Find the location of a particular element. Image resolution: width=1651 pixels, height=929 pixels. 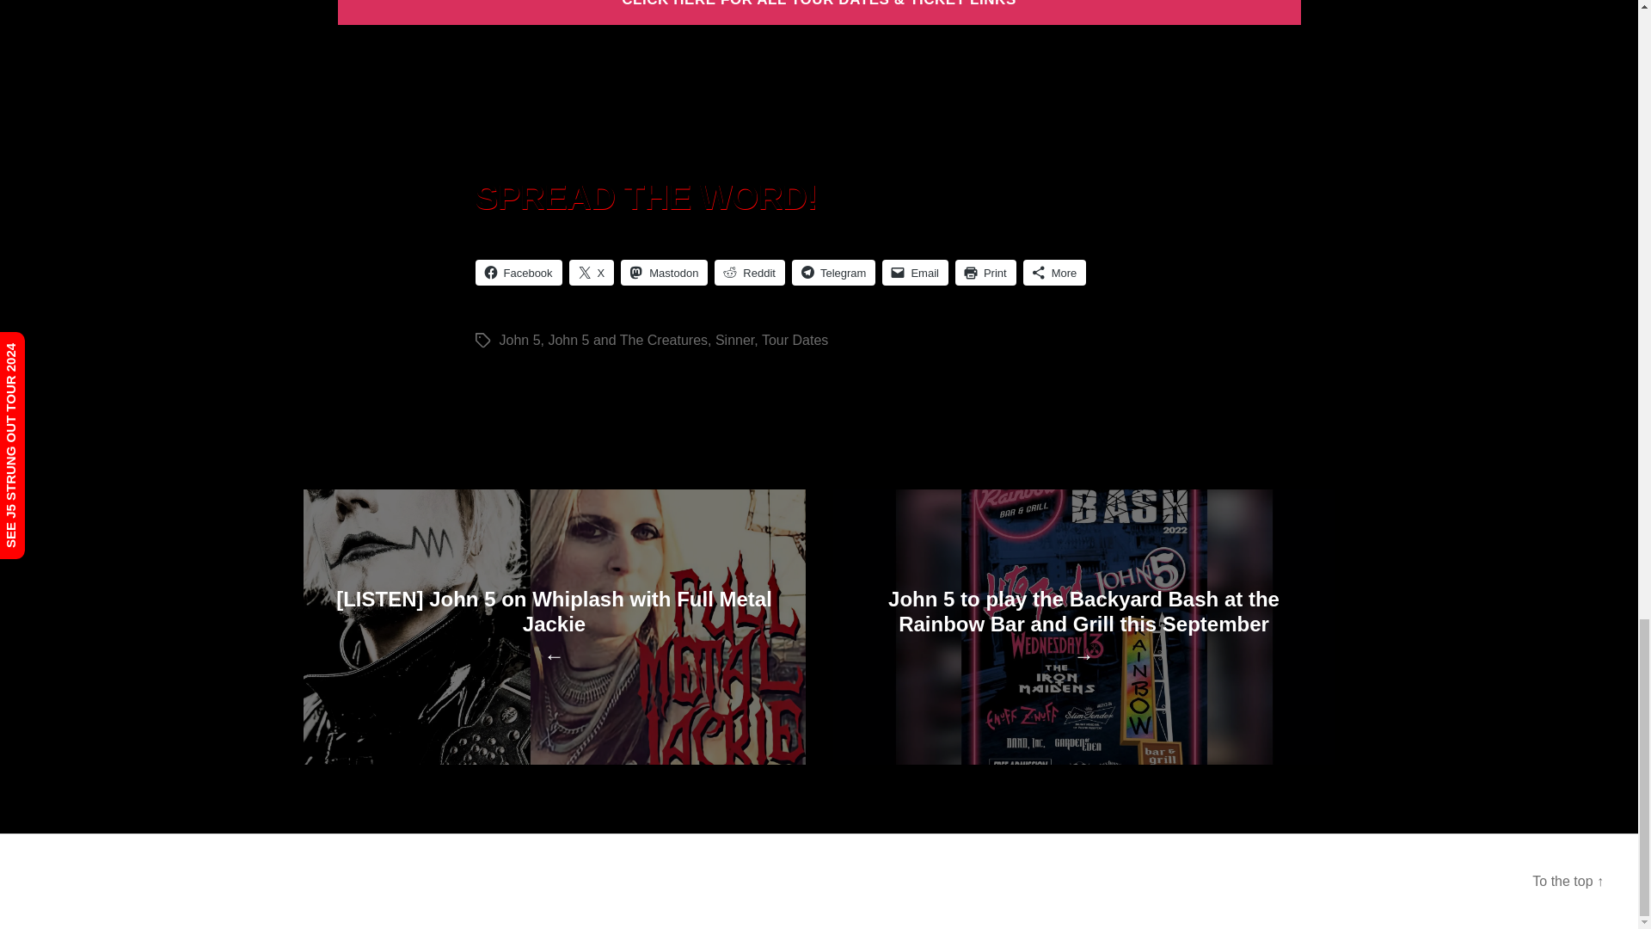

More is located at coordinates (1054, 272).